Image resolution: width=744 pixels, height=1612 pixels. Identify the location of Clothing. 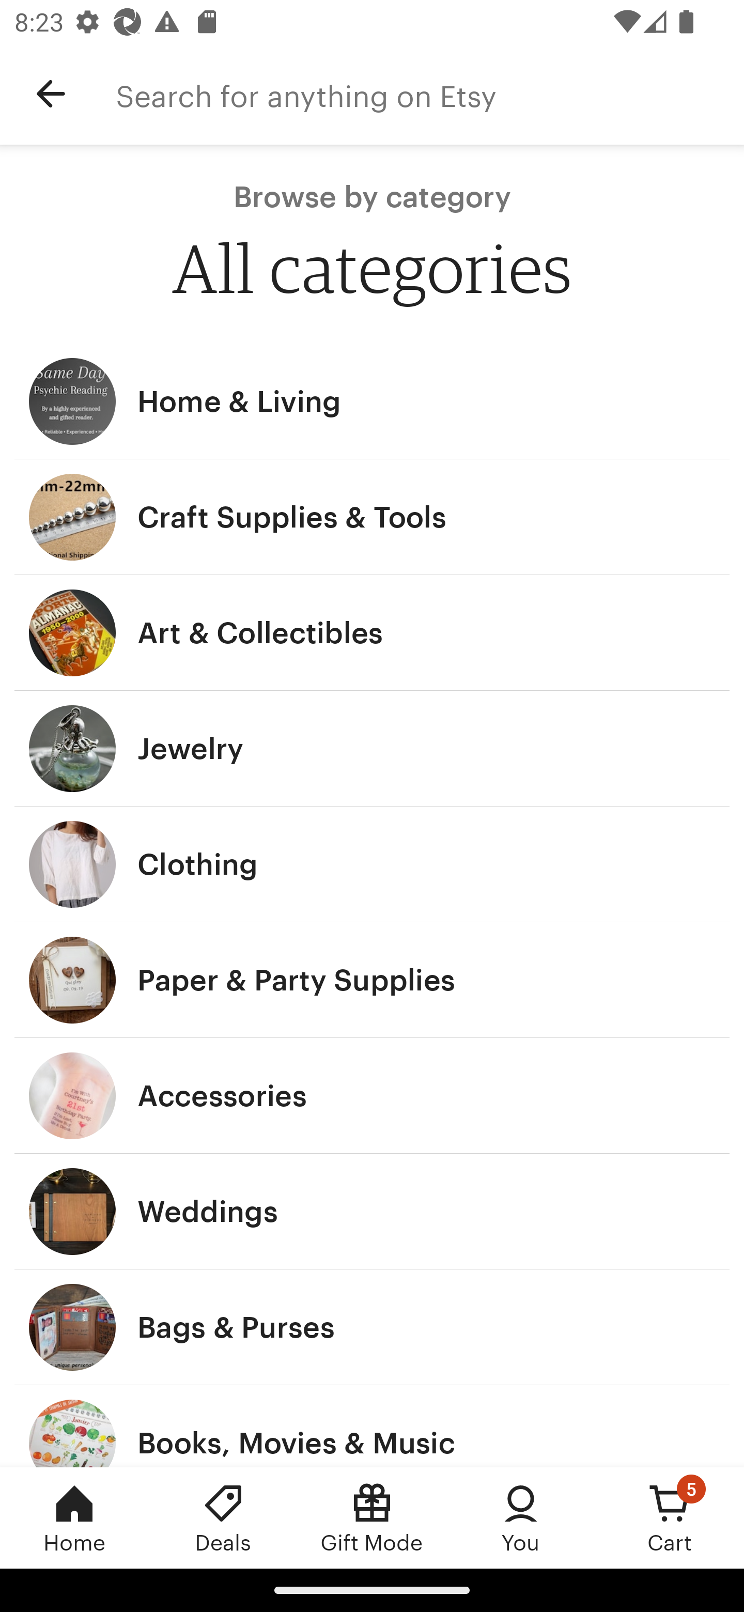
(372, 864).